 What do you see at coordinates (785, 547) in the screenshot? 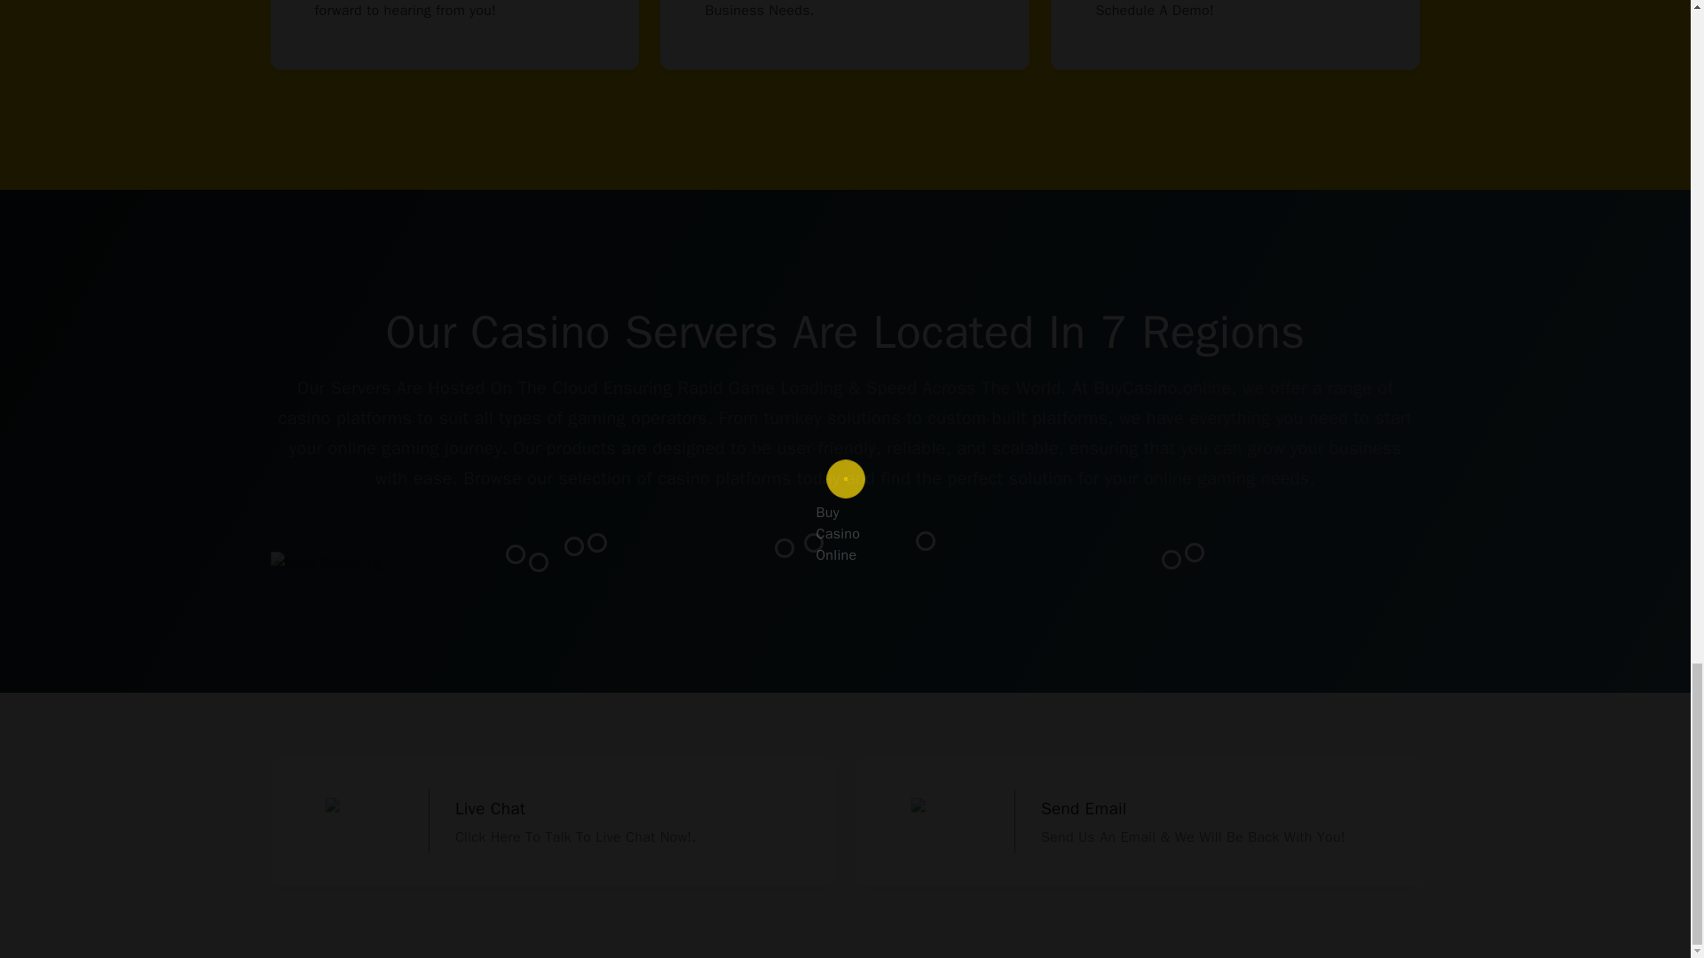
I see `Portugal` at bounding box center [785, 547].